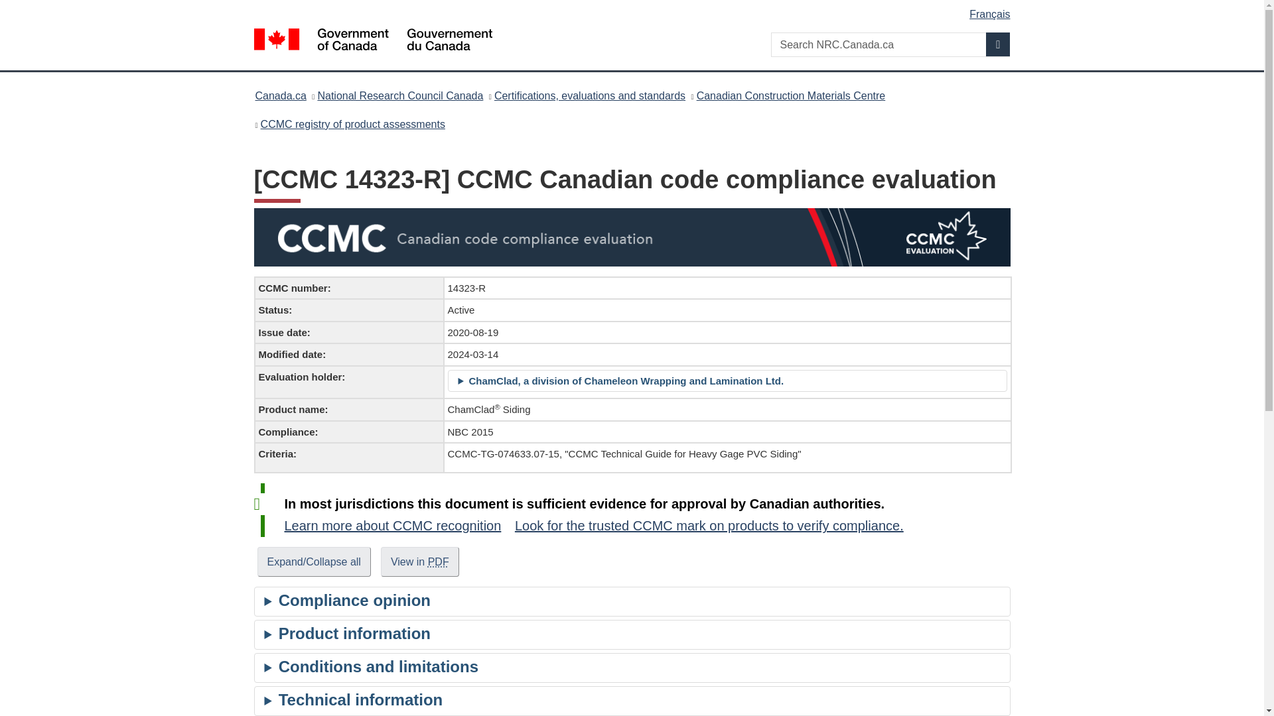  Describe the element at coordinates (399, 95) in the screenshot. I see `National Research Council Canada` at that location.